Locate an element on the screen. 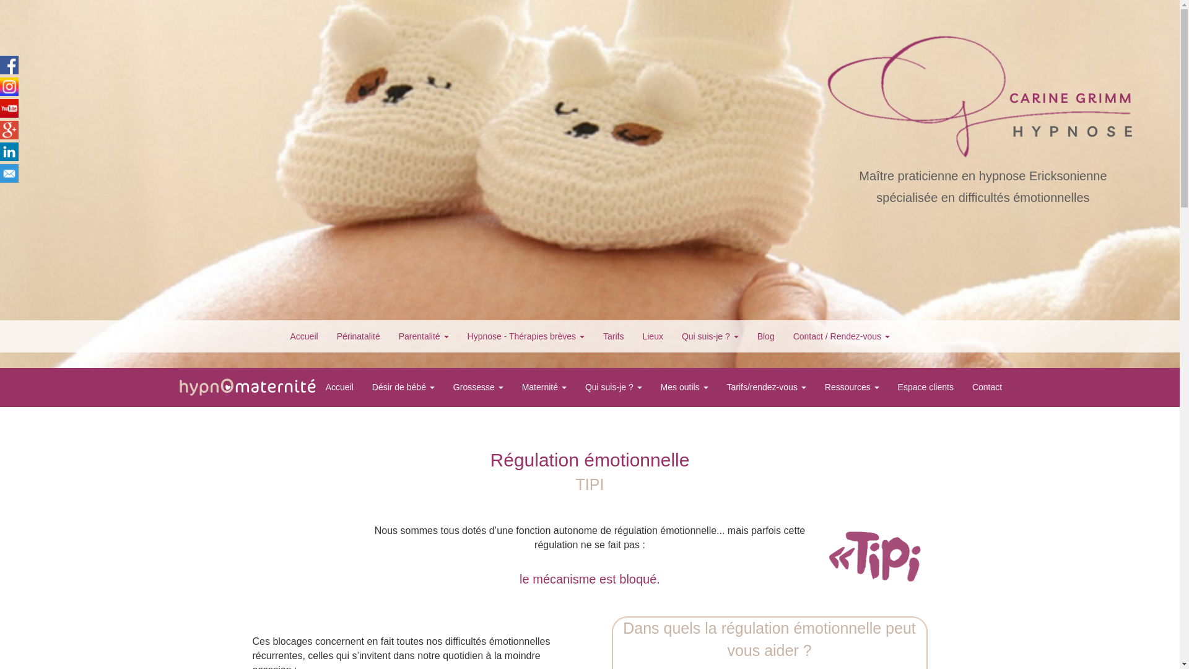 This screenshot has width=1189, height=669. Grossesse is located at coordinates (478, 387).